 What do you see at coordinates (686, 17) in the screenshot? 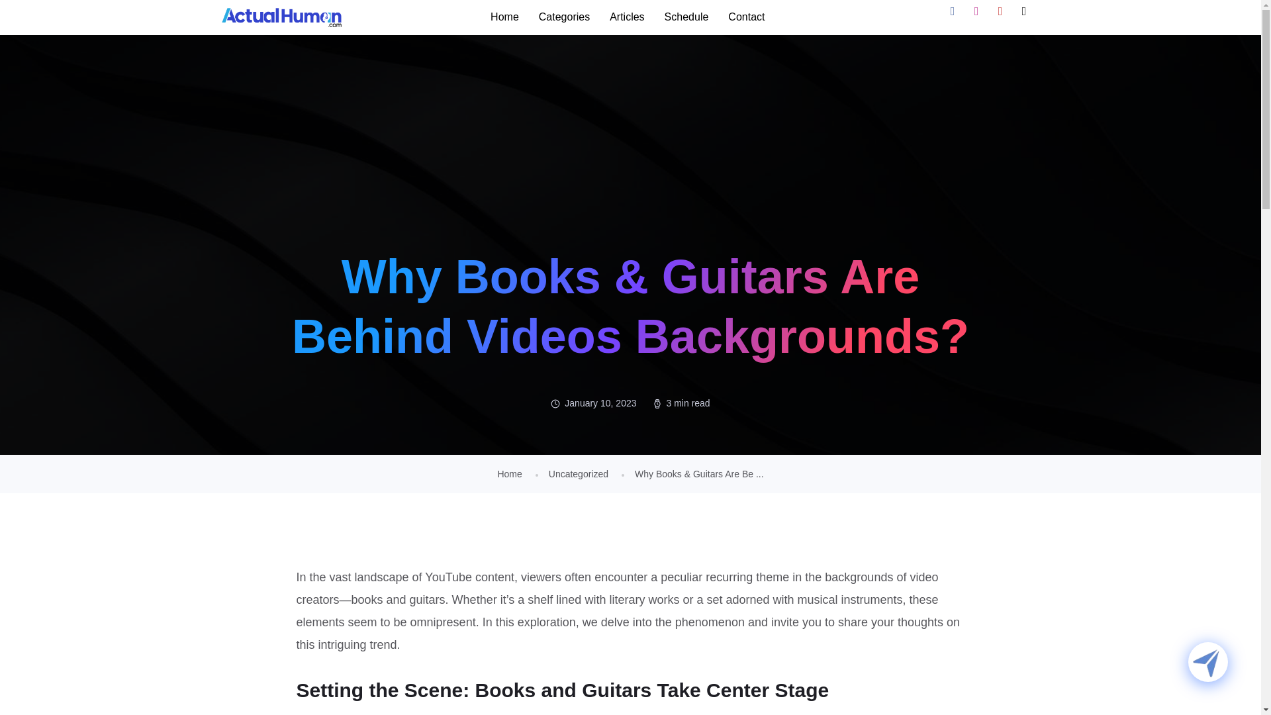
I see `Schedule` at bounding box center [686, 17].